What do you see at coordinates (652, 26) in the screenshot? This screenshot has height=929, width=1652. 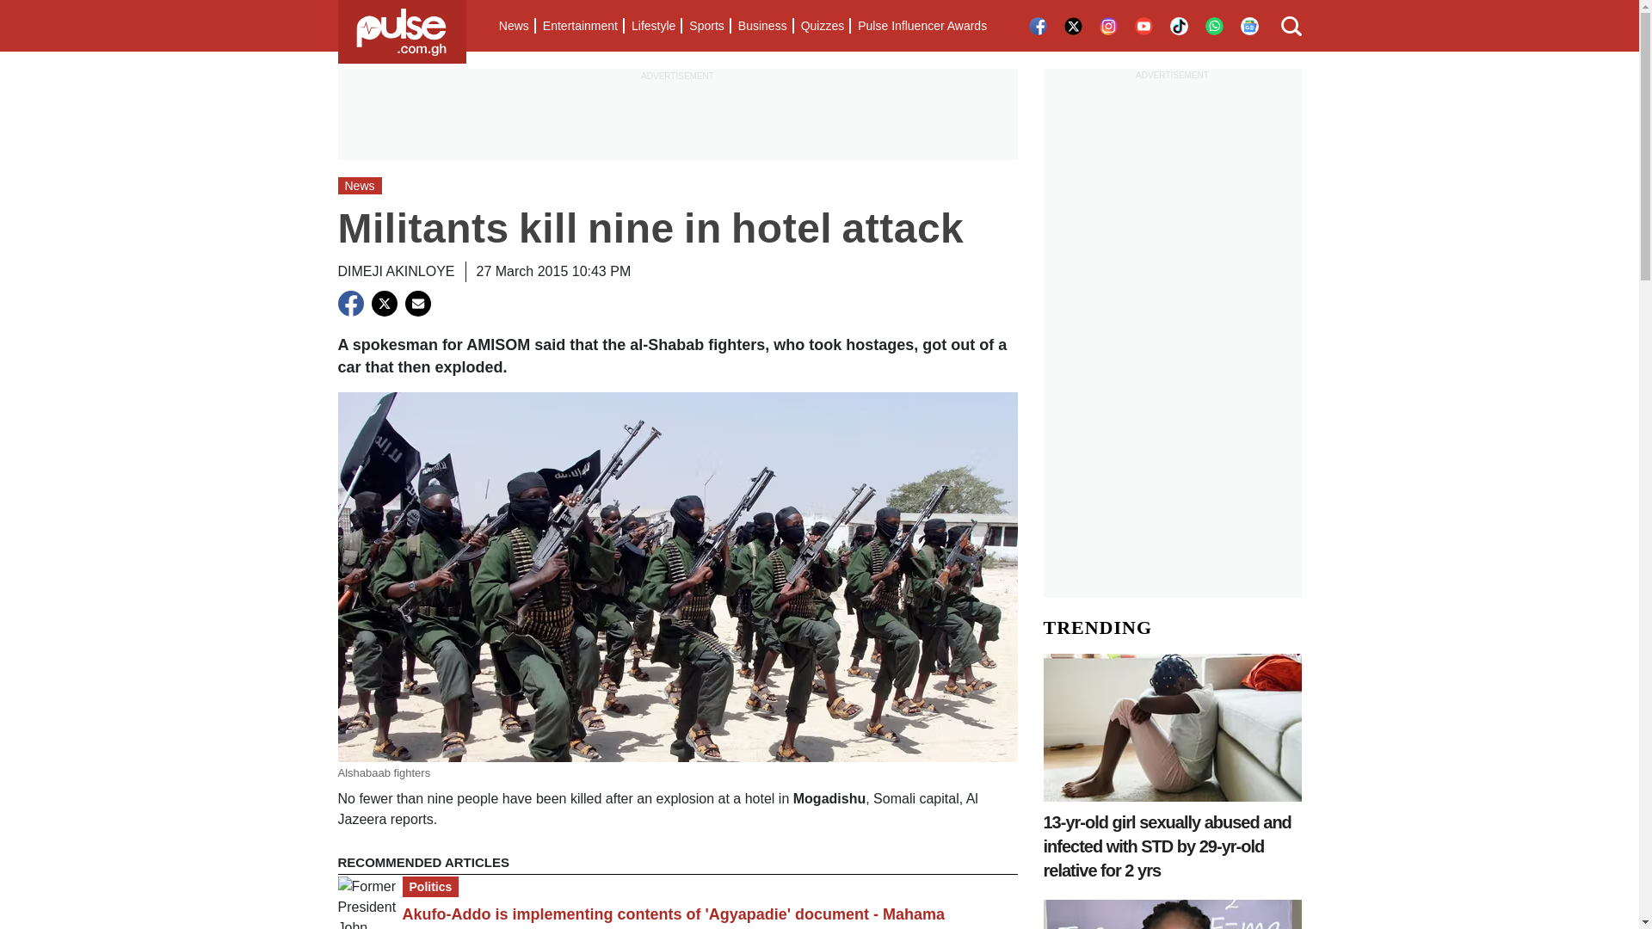 I see `Lifestyle` at bounding box center [652, 26].